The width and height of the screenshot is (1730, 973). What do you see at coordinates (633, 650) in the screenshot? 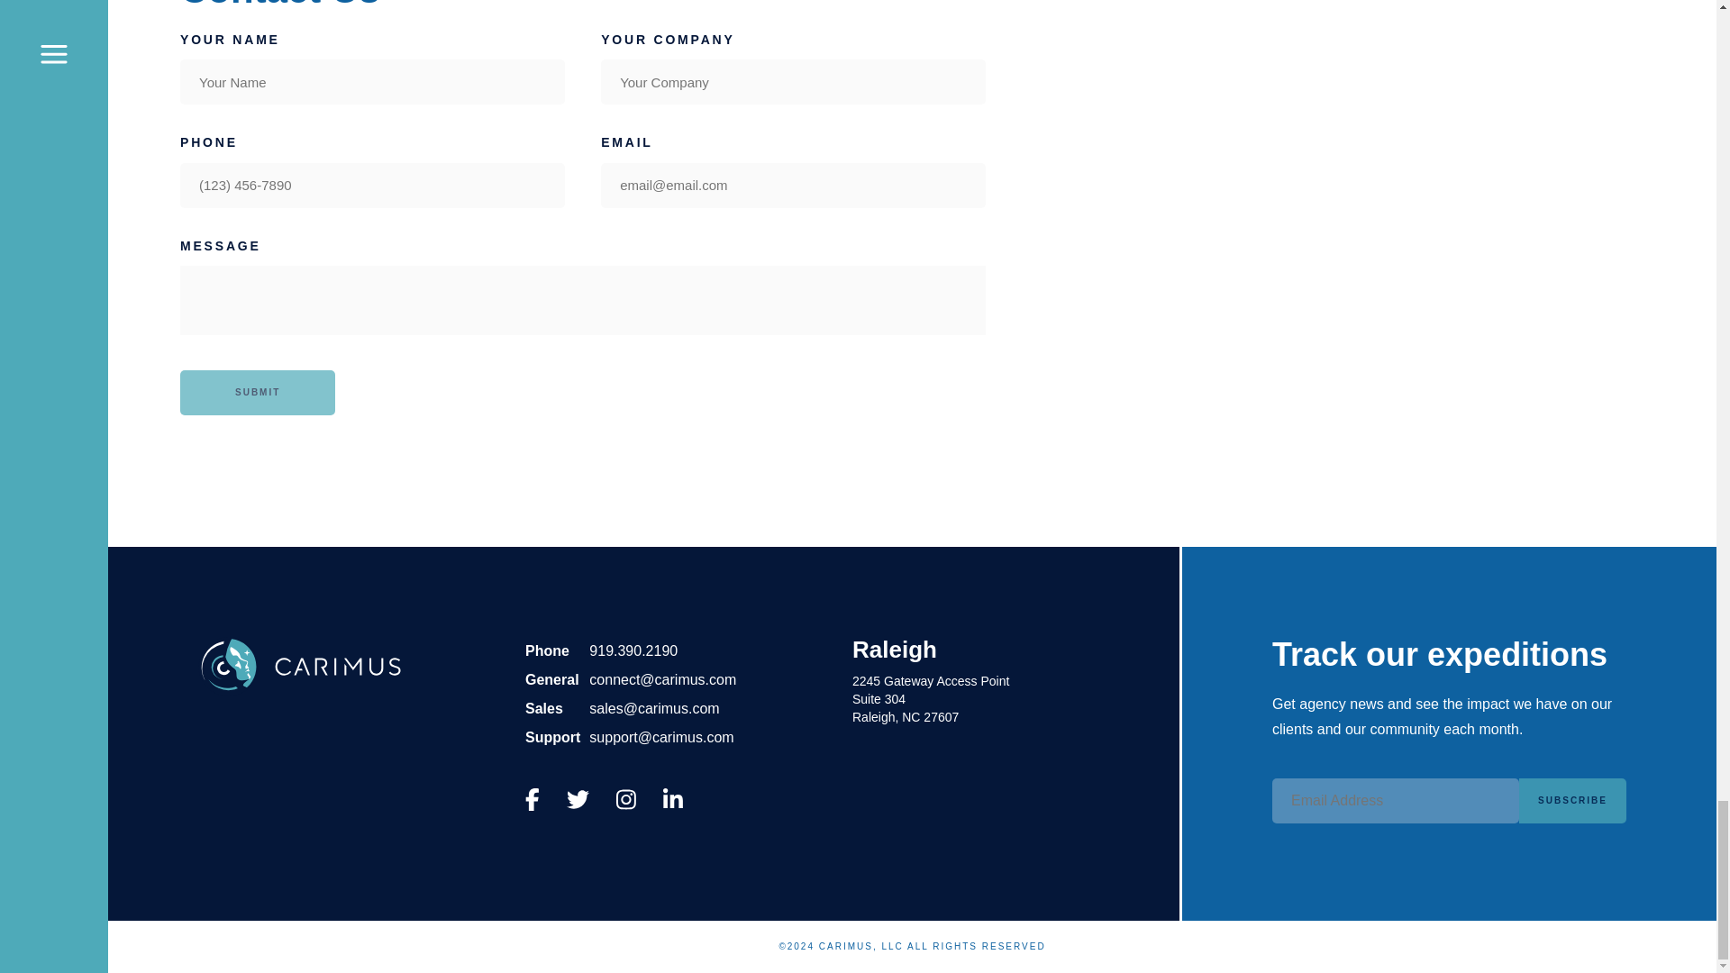
I see `SUBMIT` at bounding box center [633, 650].